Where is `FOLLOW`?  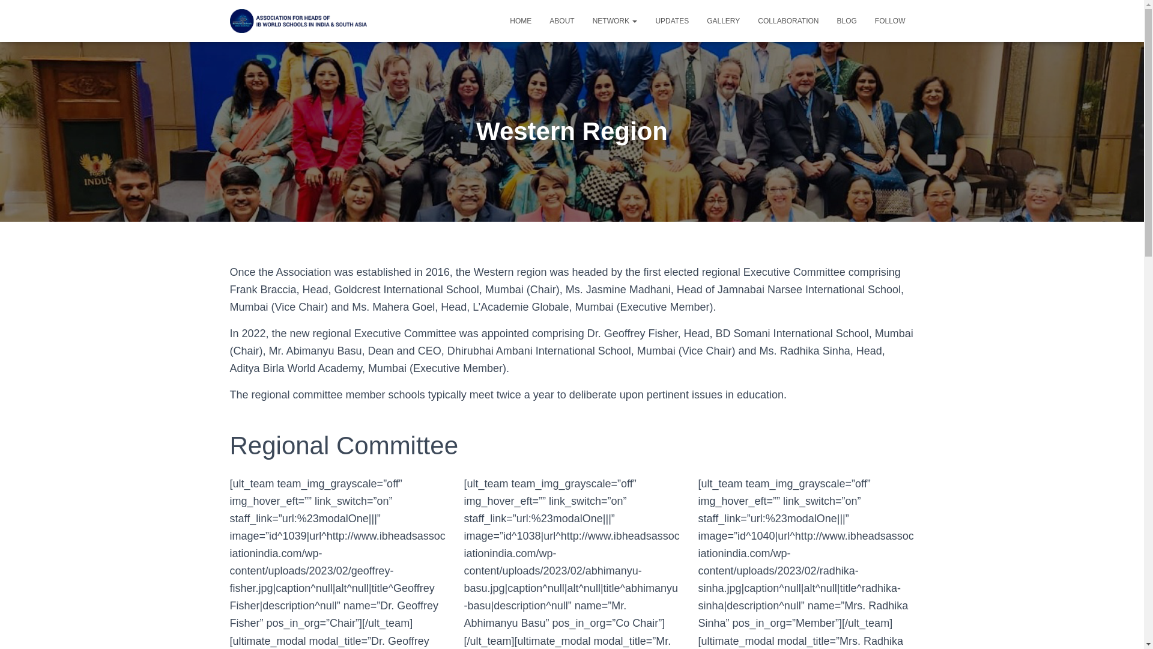 FOLLOW is located at coordinates (890, 20).